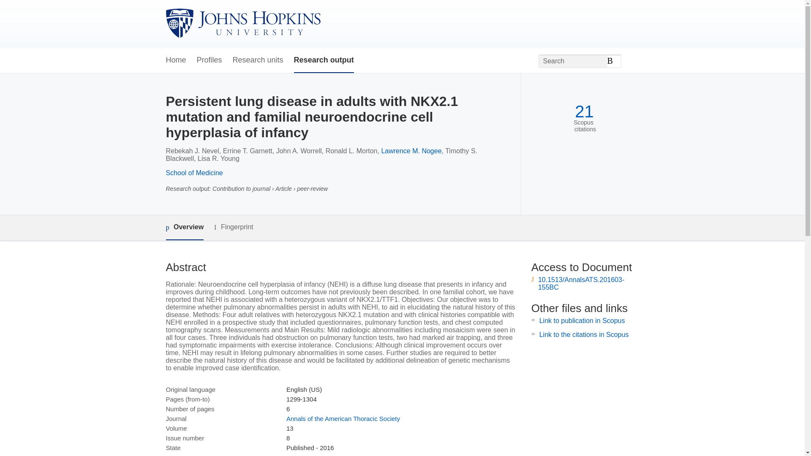 This screenshot has width=811, height=456. Describe the element at coordinates (584, 111) in the screenshot. I see `21` at that location.